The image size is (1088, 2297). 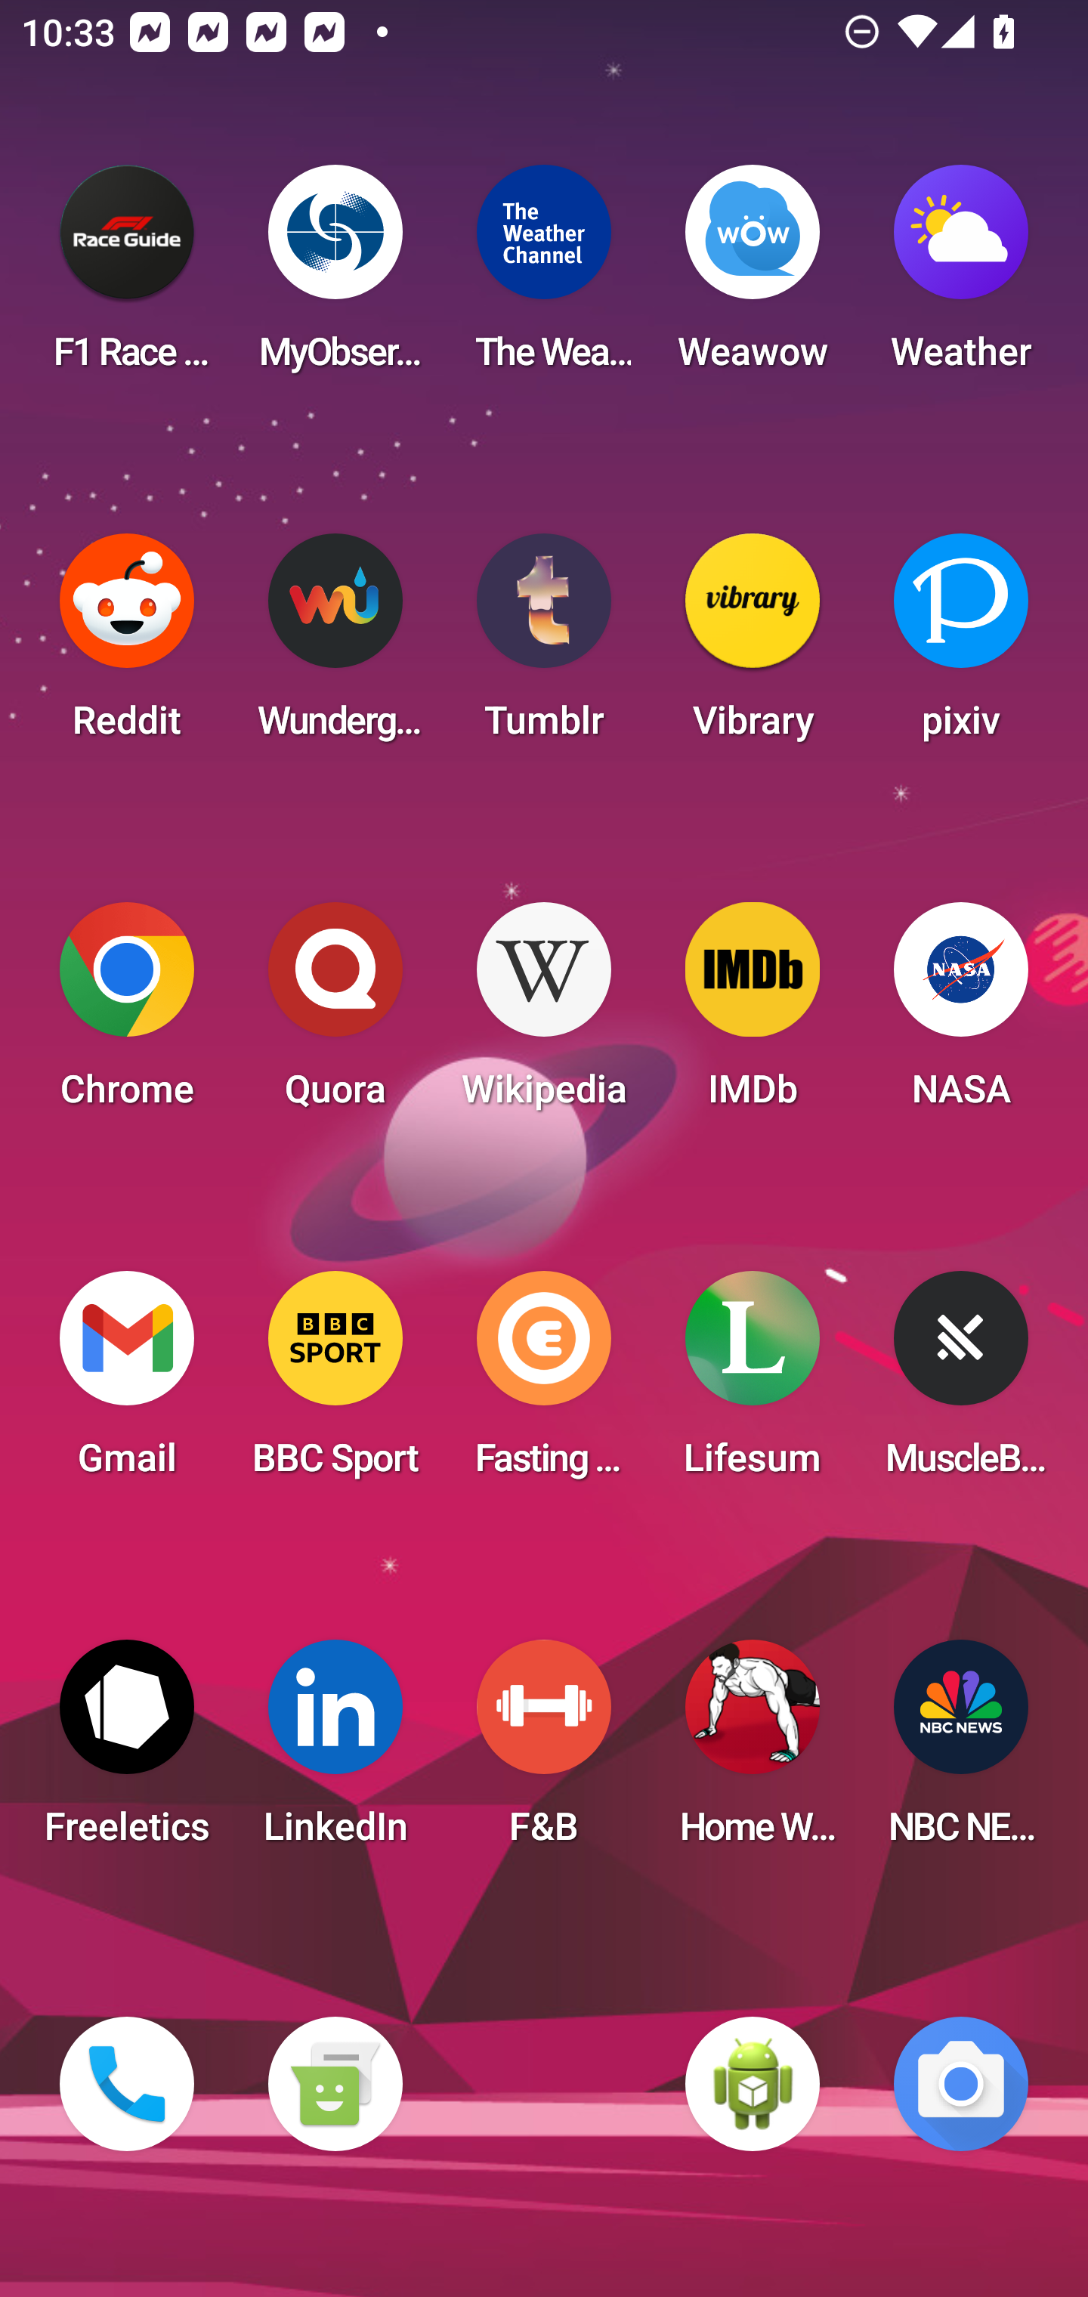 What do you see at coordinates (753, 277) in the screenshot?
I see `Weawow` at bounding box center [753, 277].